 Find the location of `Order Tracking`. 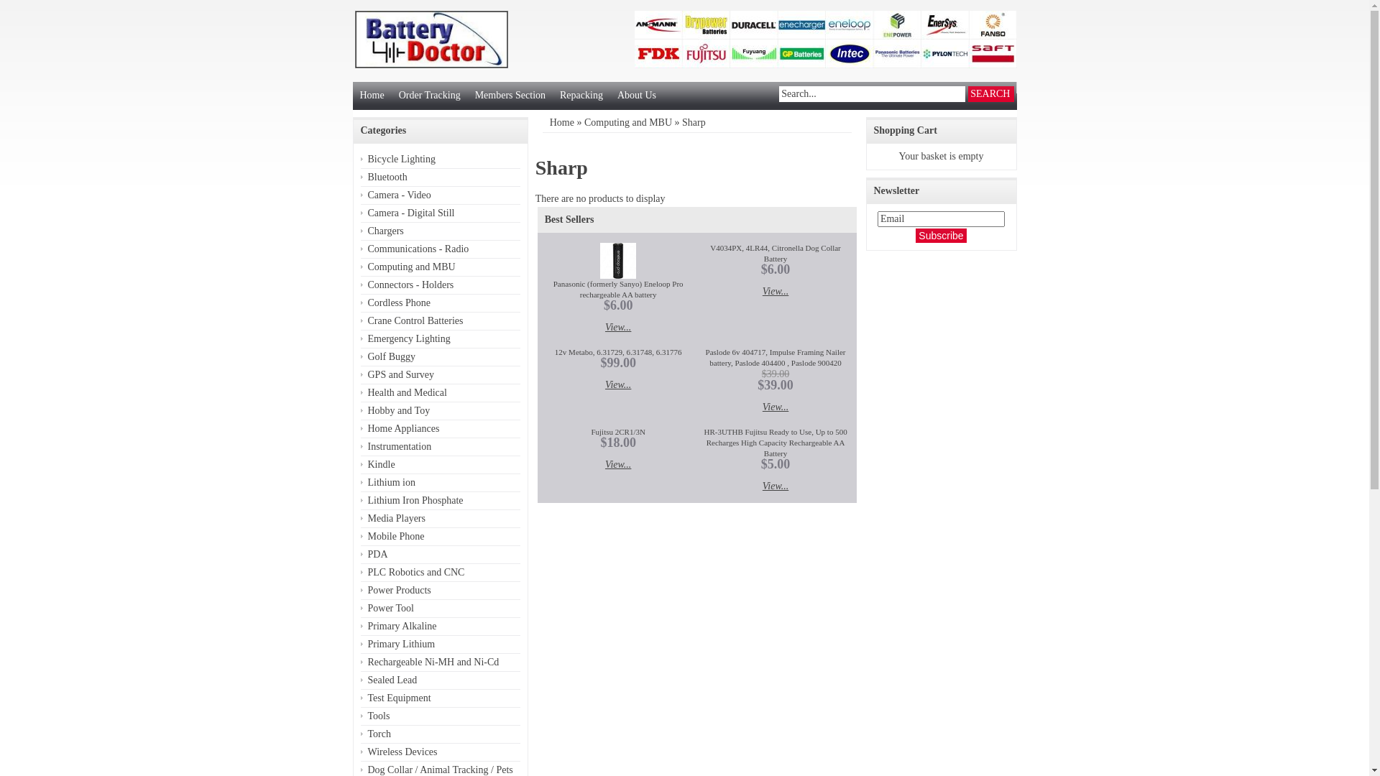

Order Tracking is located at coordinates (430, 96).